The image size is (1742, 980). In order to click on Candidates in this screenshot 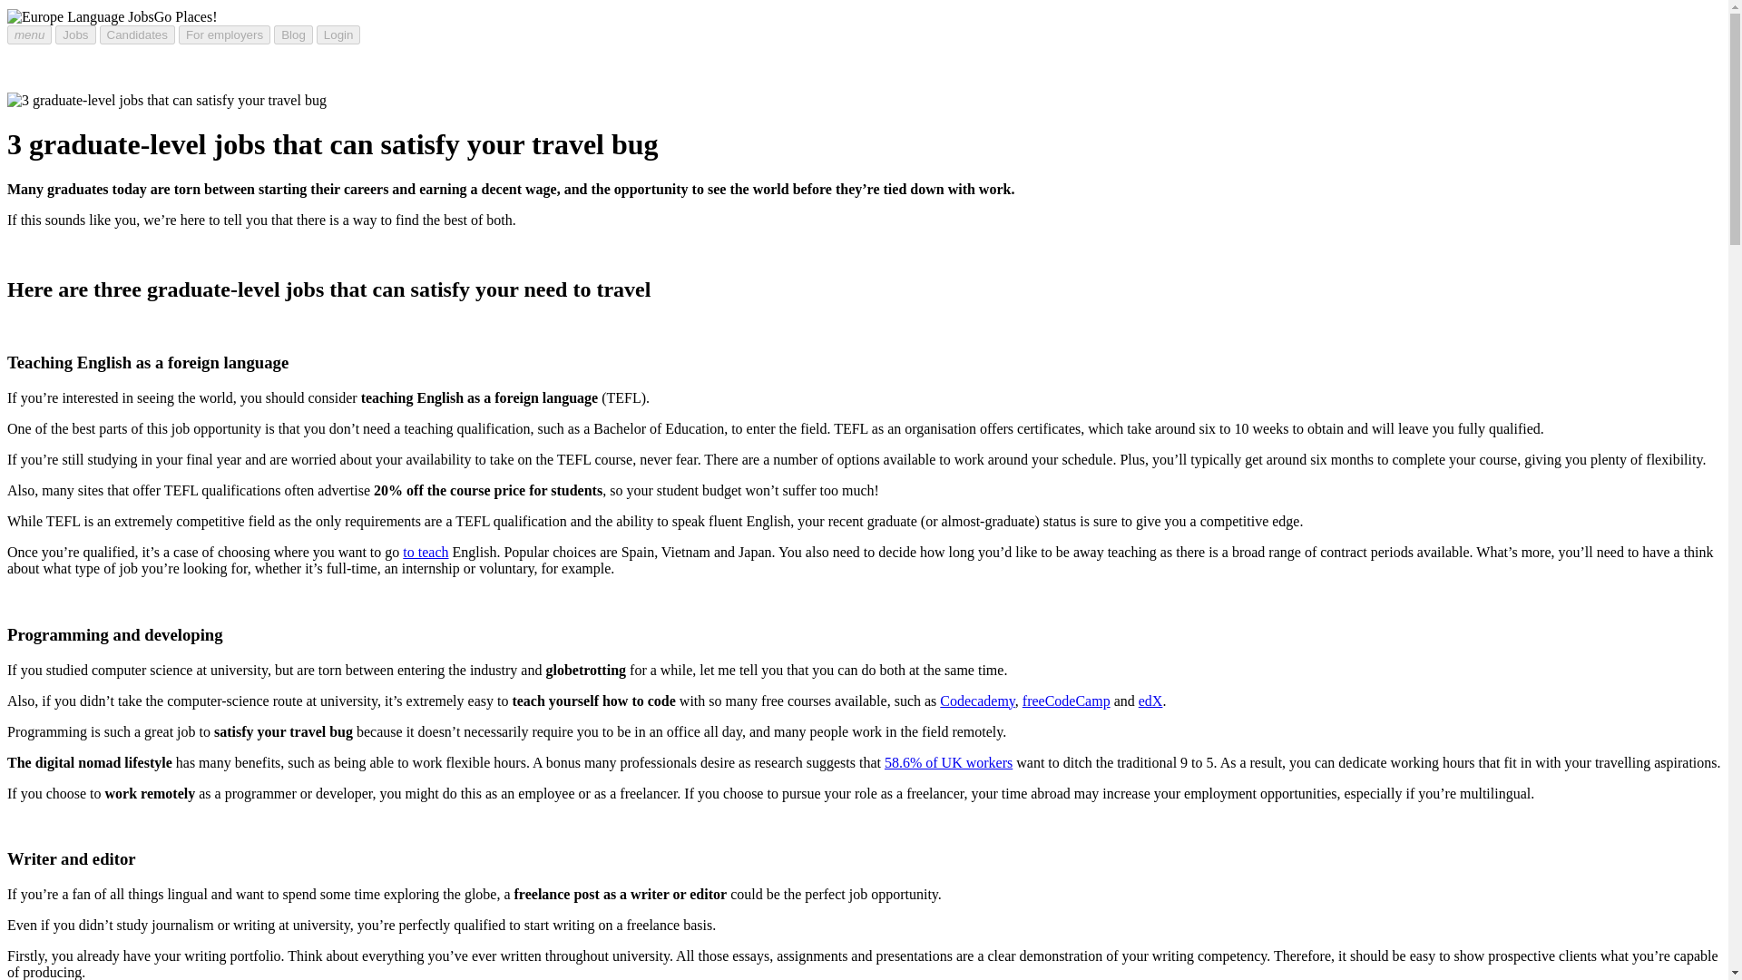, I will do `click(137, 34)`.